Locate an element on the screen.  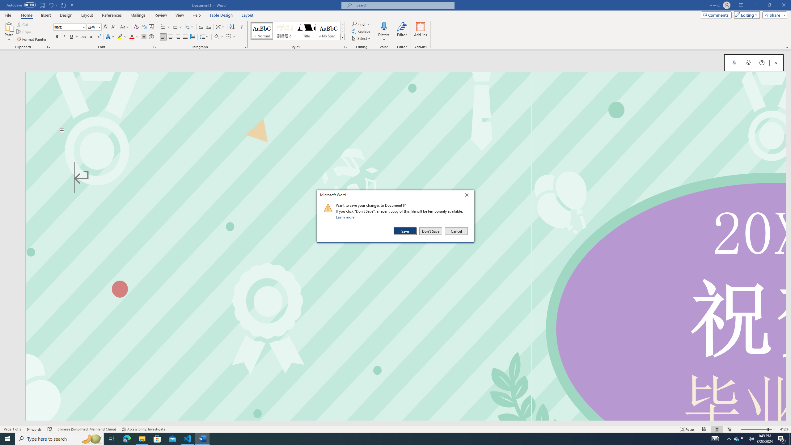
First Page Header -Section 1- is located at coordinates (405, 102).